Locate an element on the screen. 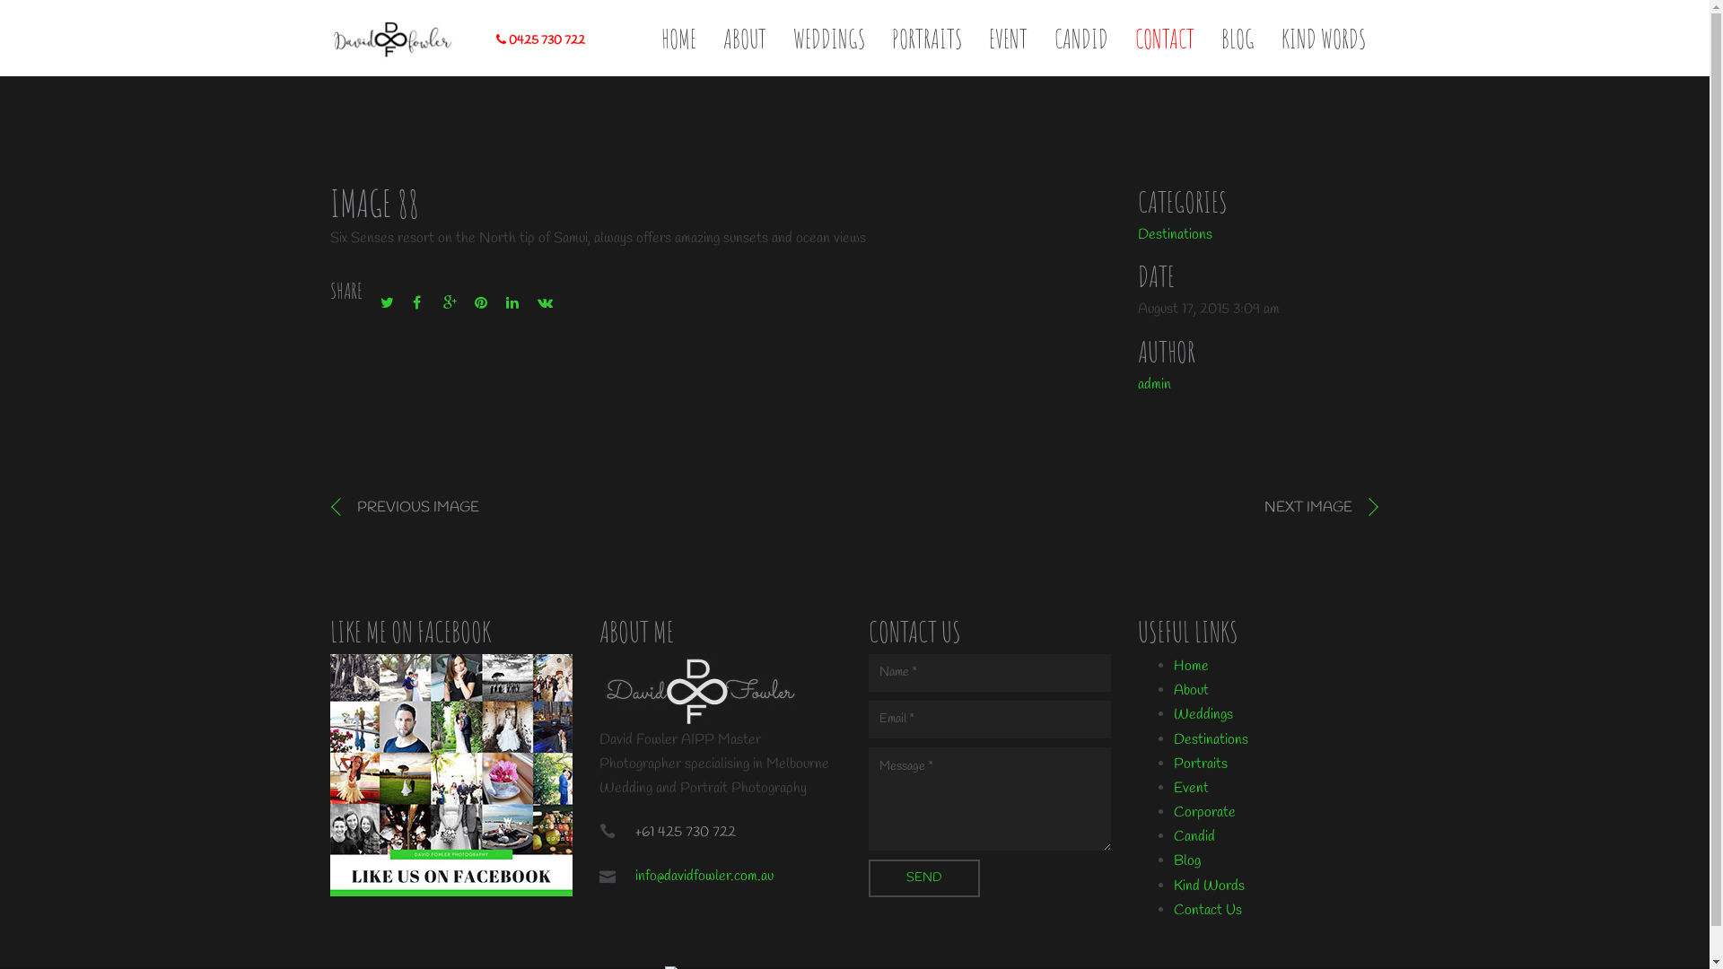  BLOG is located at coordinates (1238, 39).